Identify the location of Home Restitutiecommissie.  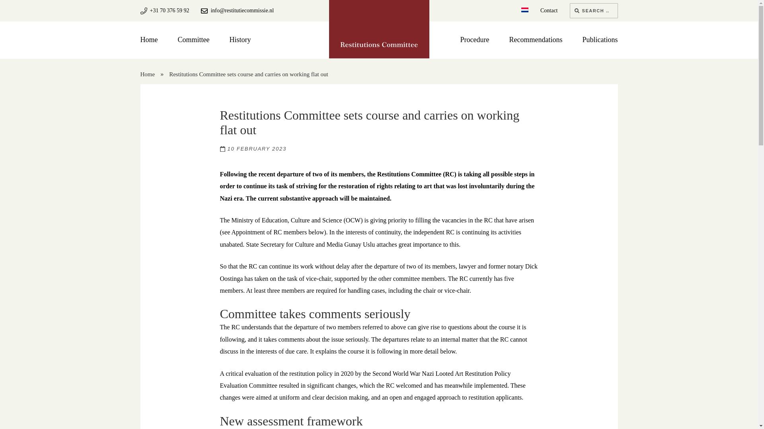
(379, 44).